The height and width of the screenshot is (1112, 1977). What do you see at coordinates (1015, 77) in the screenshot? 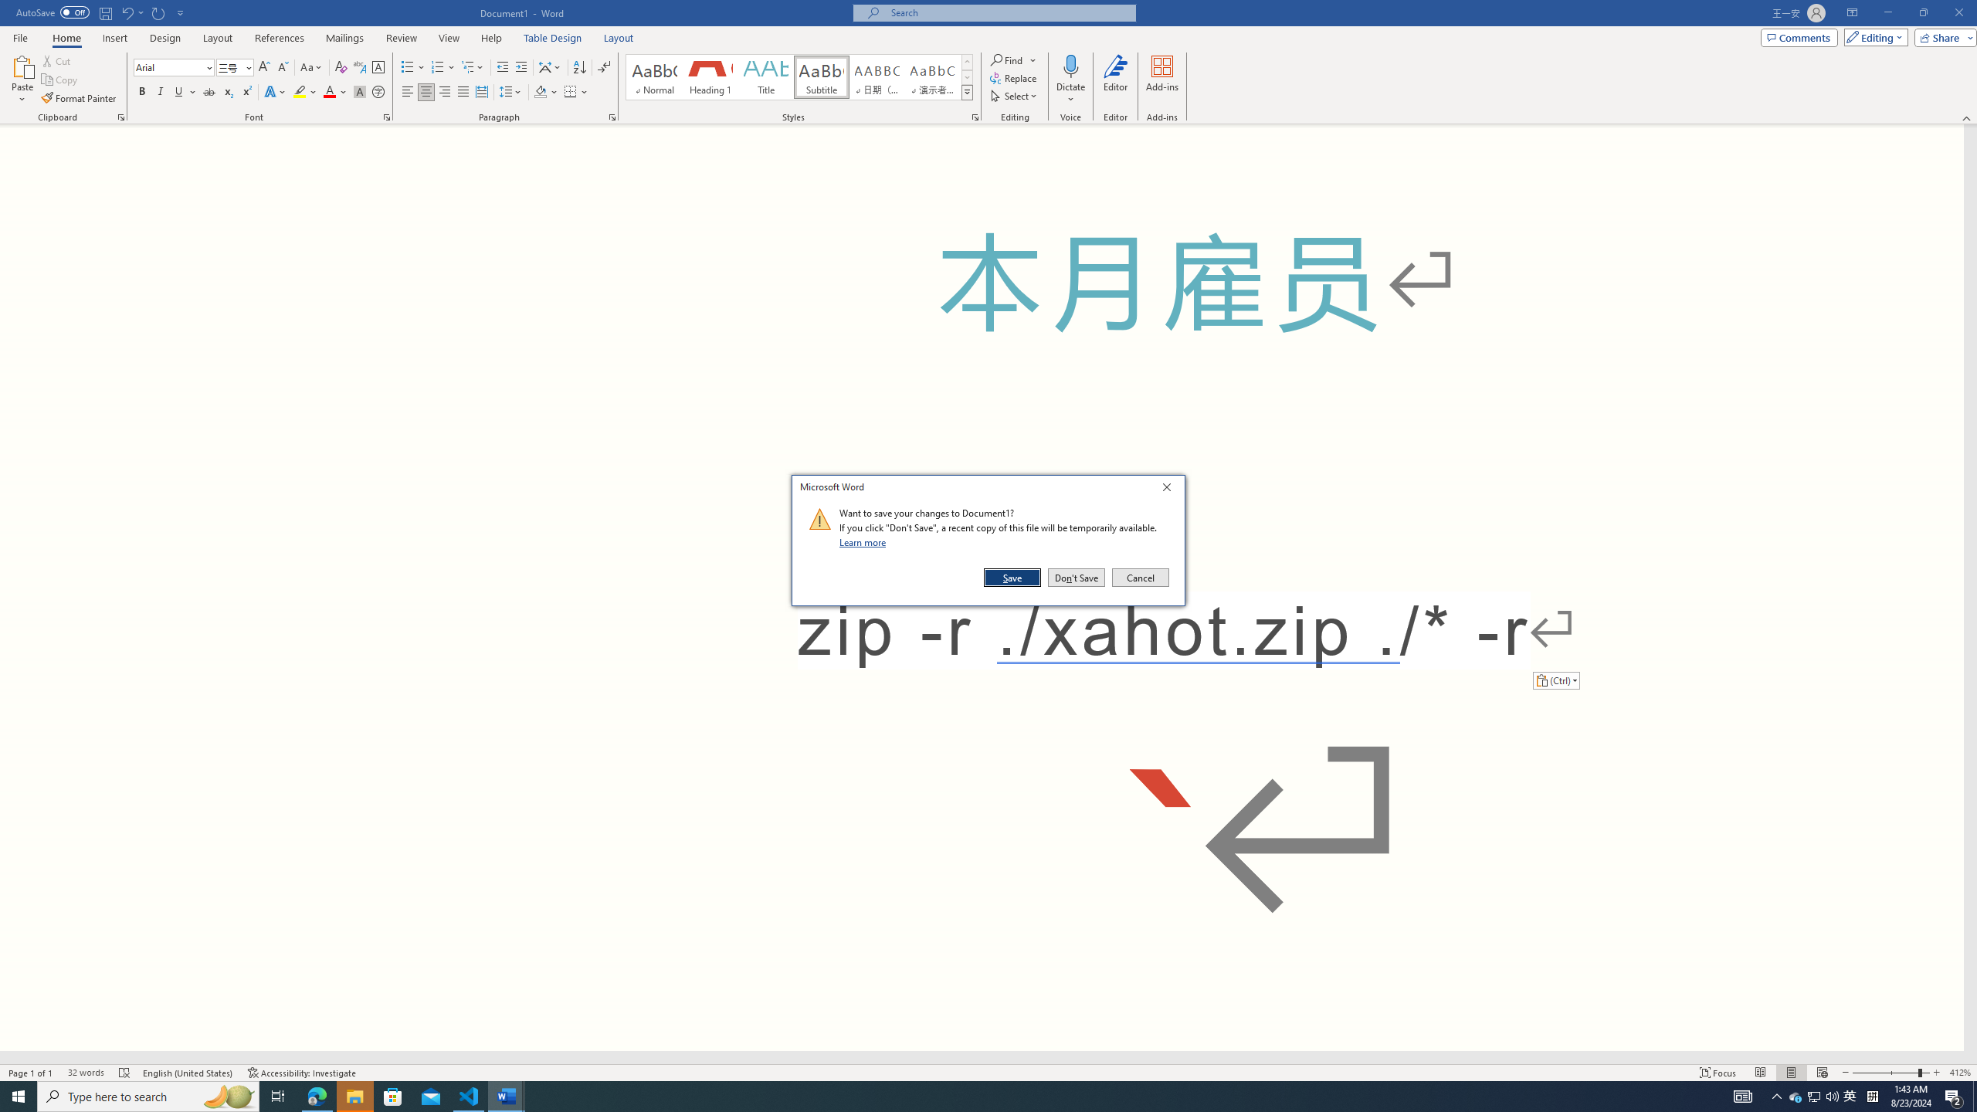
I see `Replace...` at bounding box center [1015, 77].